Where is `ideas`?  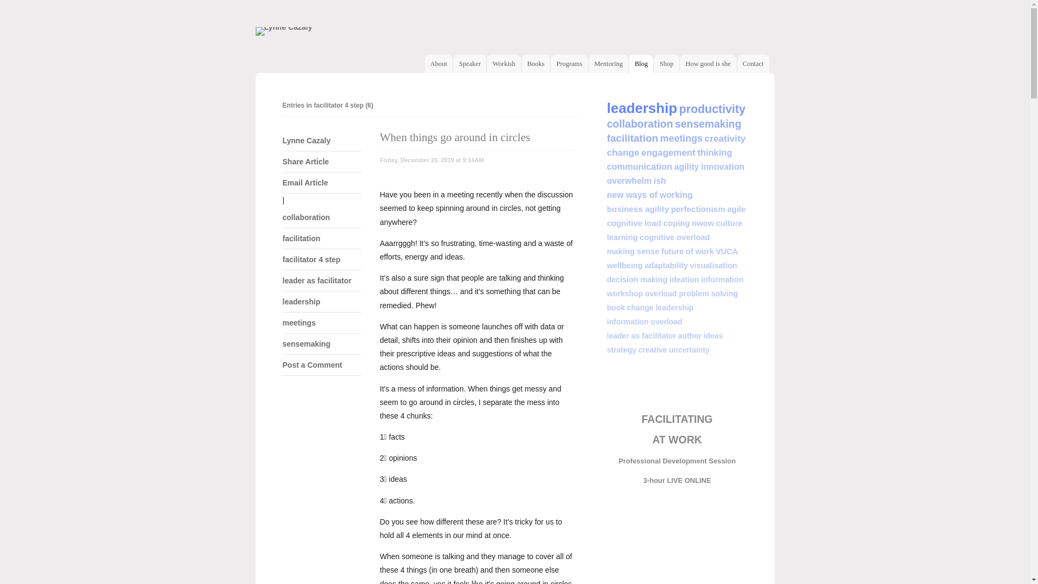 ideas is located at coordinates (713, 336).